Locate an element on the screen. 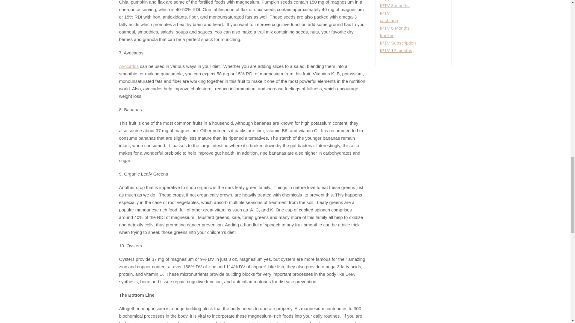  Avocados is located at coordinates (129, 66).